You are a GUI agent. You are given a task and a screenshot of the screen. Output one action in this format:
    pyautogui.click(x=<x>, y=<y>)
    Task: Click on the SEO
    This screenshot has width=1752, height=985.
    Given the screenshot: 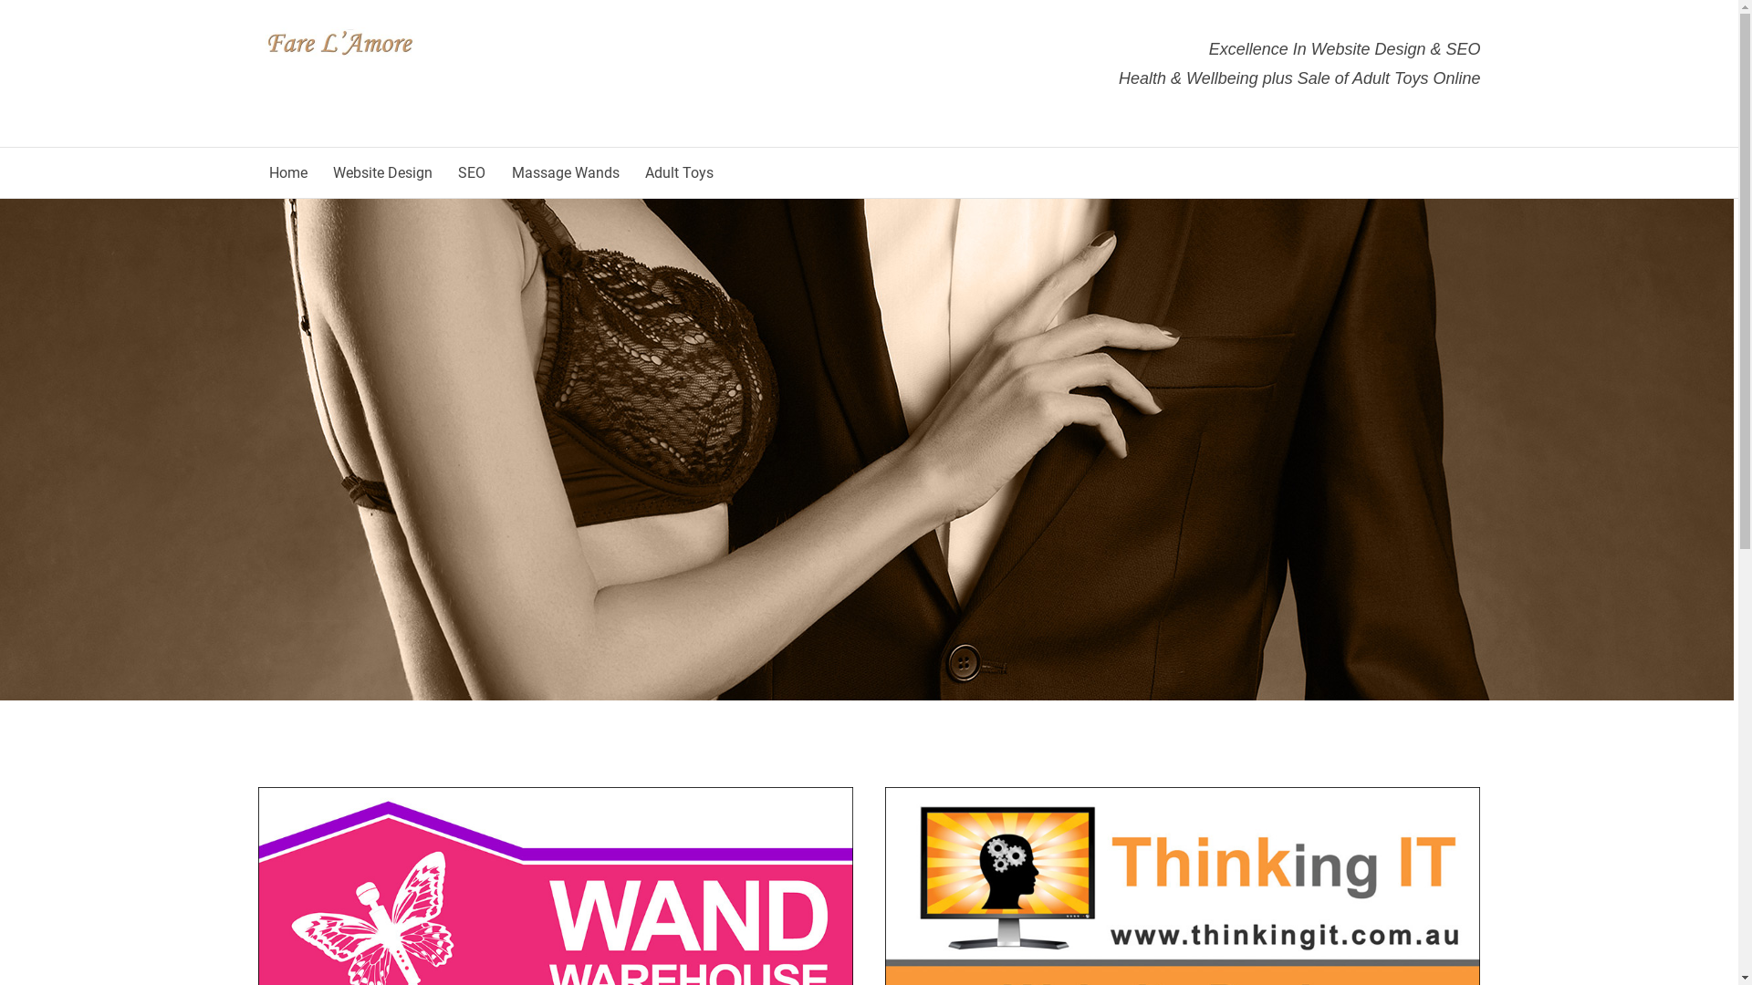 What is the action you would take?
    pyautogui.click(x=471, y=173)
    